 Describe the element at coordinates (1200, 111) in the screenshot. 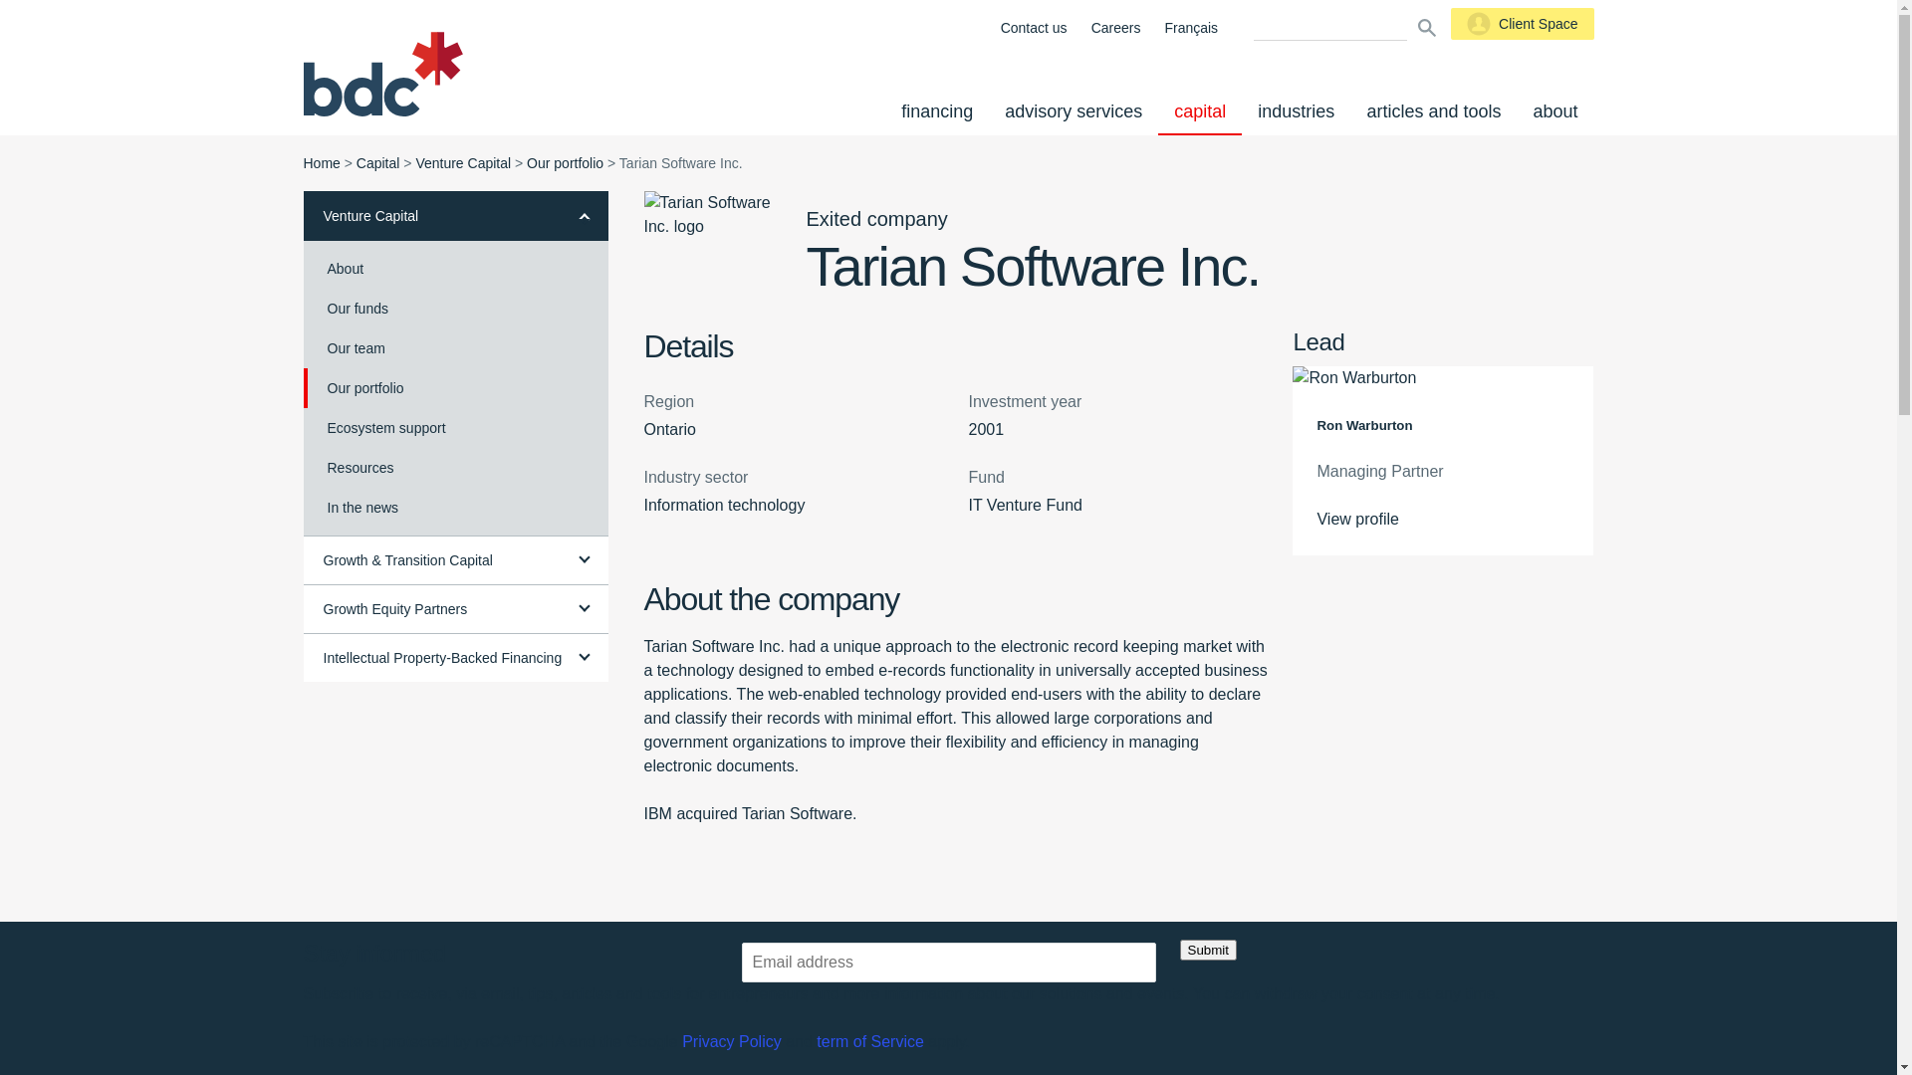

I see `capital` at that location.